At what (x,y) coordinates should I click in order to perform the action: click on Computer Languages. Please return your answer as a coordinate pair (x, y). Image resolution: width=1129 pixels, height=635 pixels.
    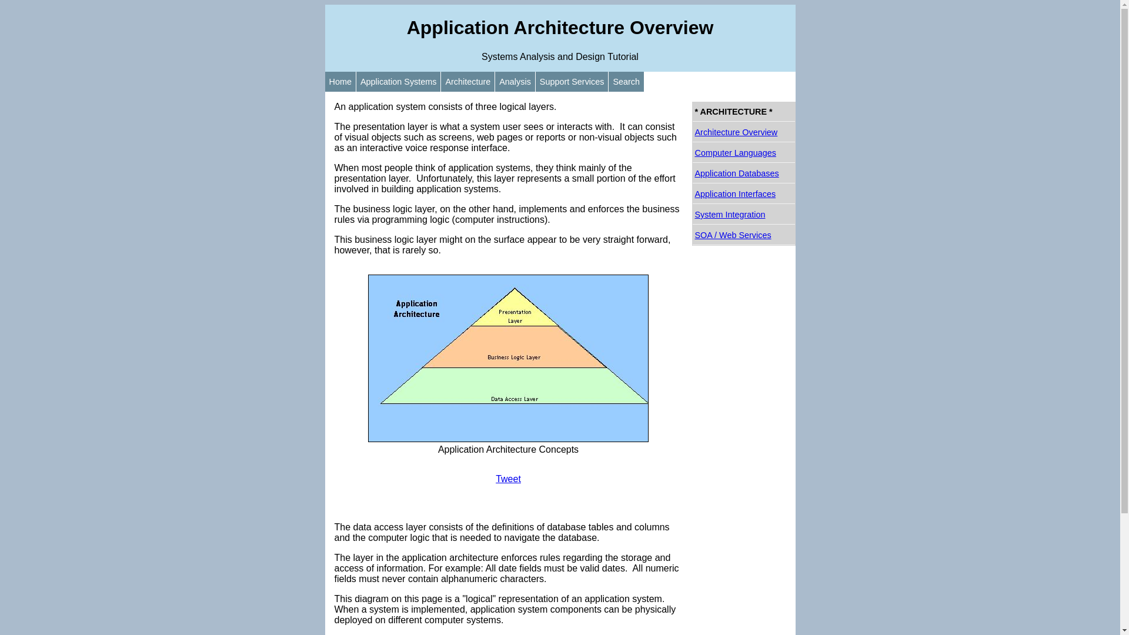
    Looking at the image, I should click on (743, 153).